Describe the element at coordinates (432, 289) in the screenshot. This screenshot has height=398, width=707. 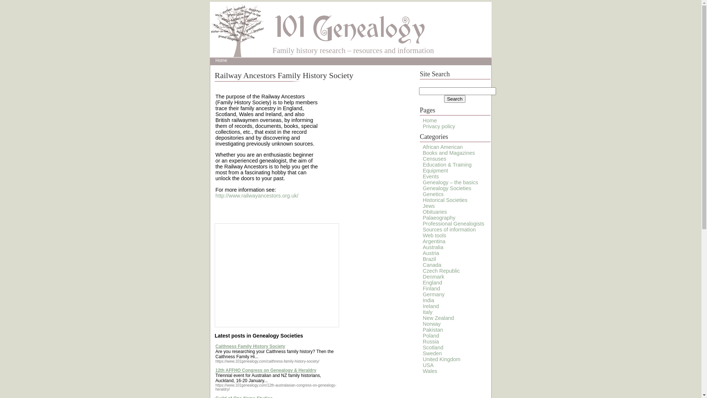
I see `Finland` at that location.